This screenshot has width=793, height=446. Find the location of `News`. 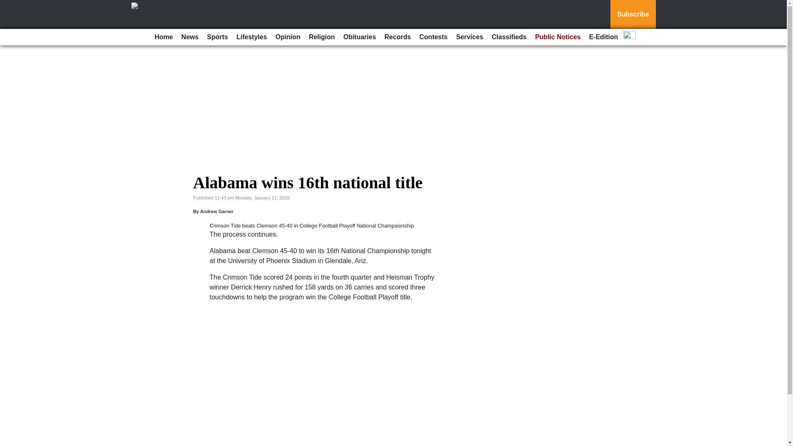

News is located at coordinates (190, 37).